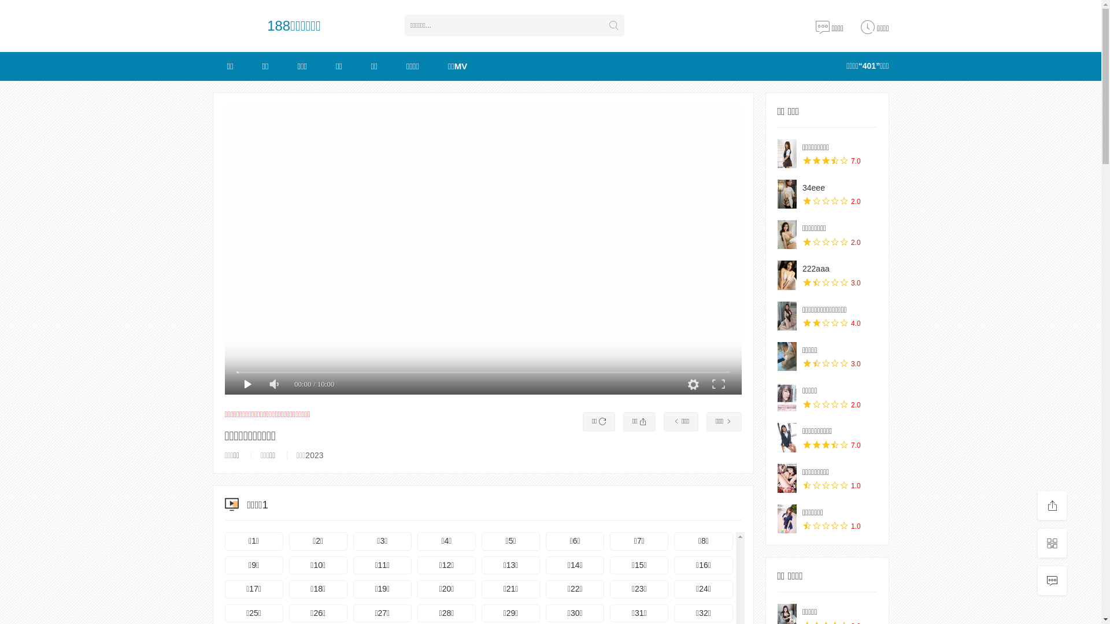 The image size is (1110, 624). I want to click on 222aaa, so click(787, 275).